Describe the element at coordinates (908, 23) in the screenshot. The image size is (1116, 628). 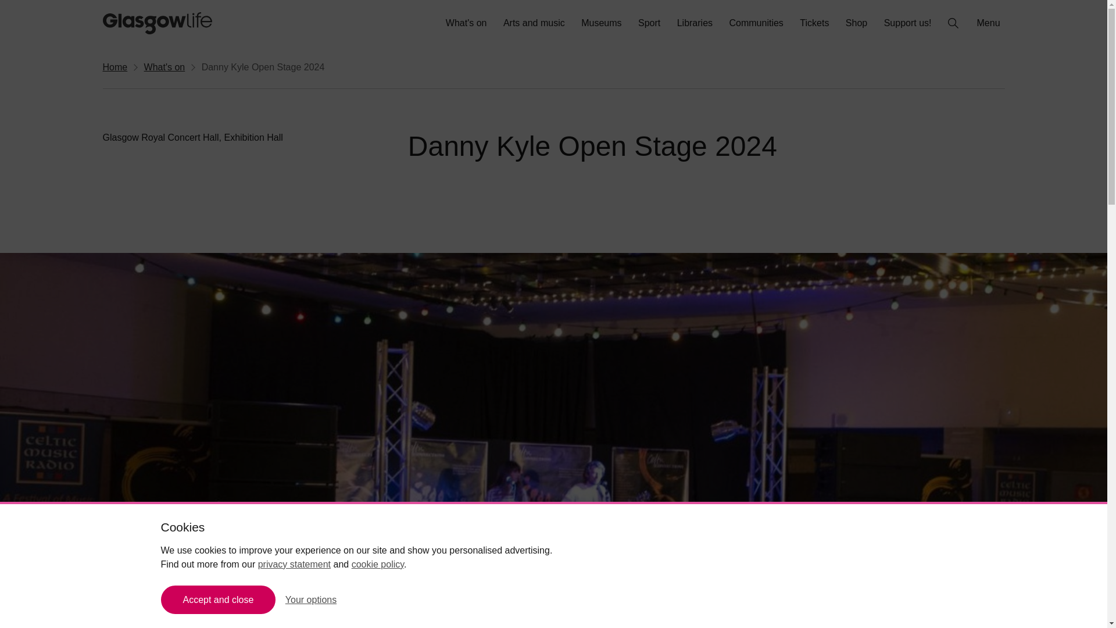
I see `Support us!` at that location.